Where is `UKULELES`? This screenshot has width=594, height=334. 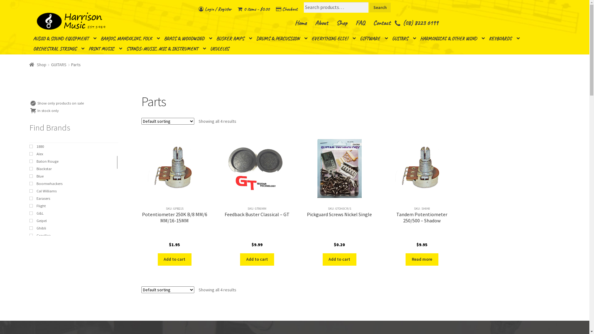 UKULELES is located at coordinates (222, 49).